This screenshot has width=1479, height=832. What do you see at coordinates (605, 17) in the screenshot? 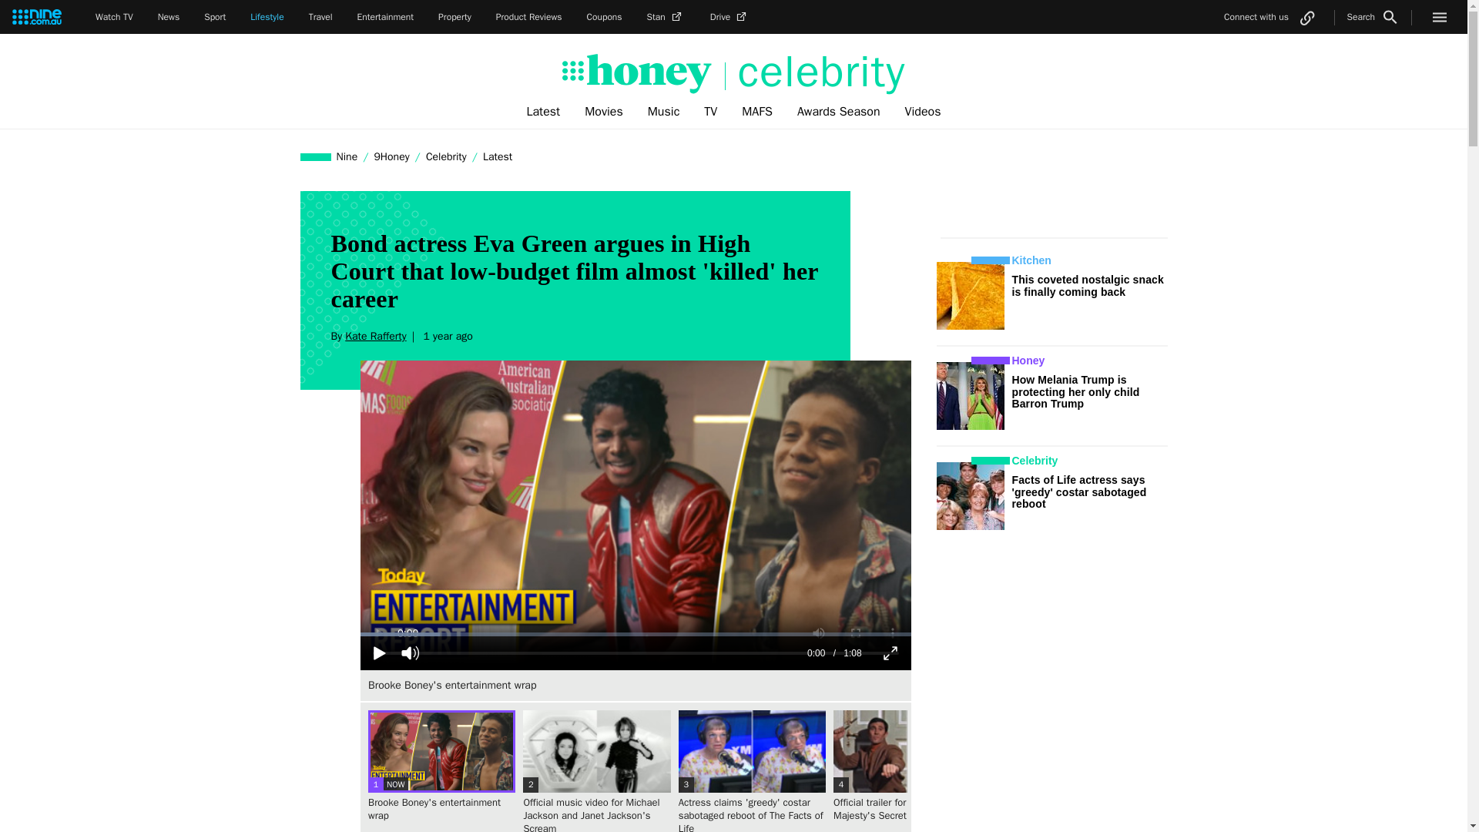
I see `Coupons` at bounding box center [605, 17].